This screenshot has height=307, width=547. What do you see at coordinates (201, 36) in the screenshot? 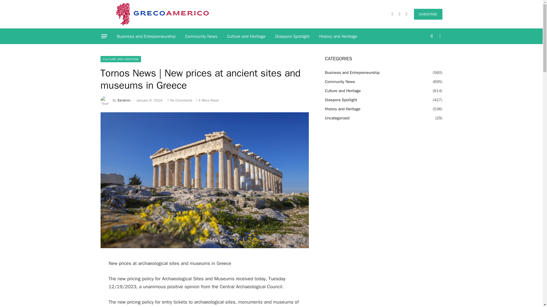
I see `Community News` at bounding box center [201, 36].